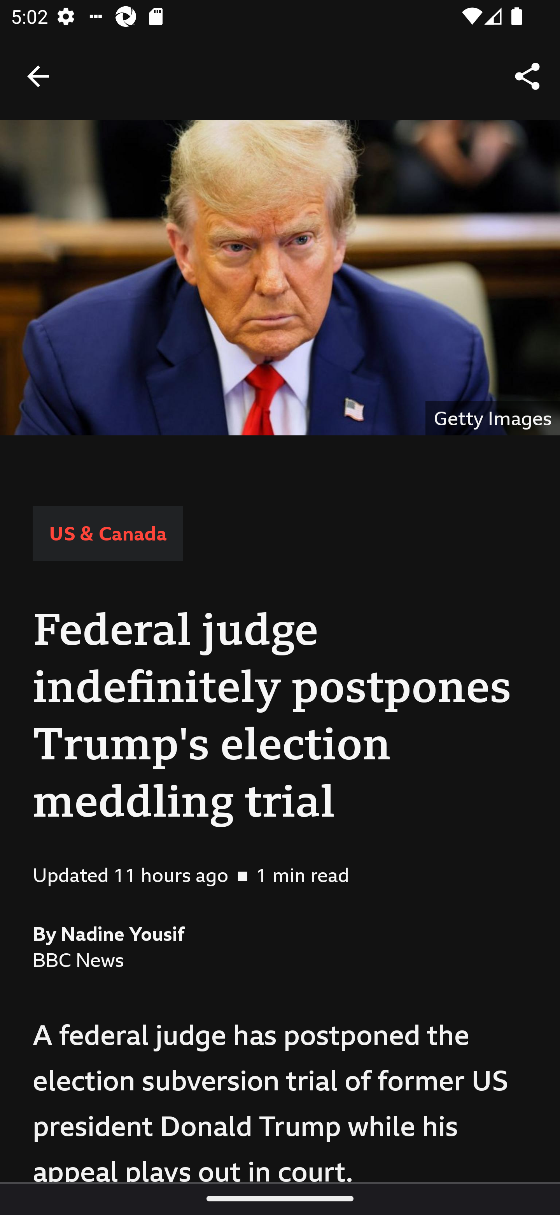  I want to click on US & Canada, so click(107, 533).